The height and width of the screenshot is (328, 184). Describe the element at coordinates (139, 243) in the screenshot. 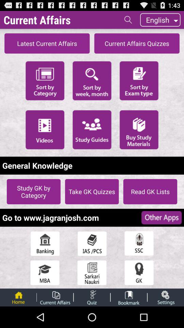

I see `ssc` at that location.